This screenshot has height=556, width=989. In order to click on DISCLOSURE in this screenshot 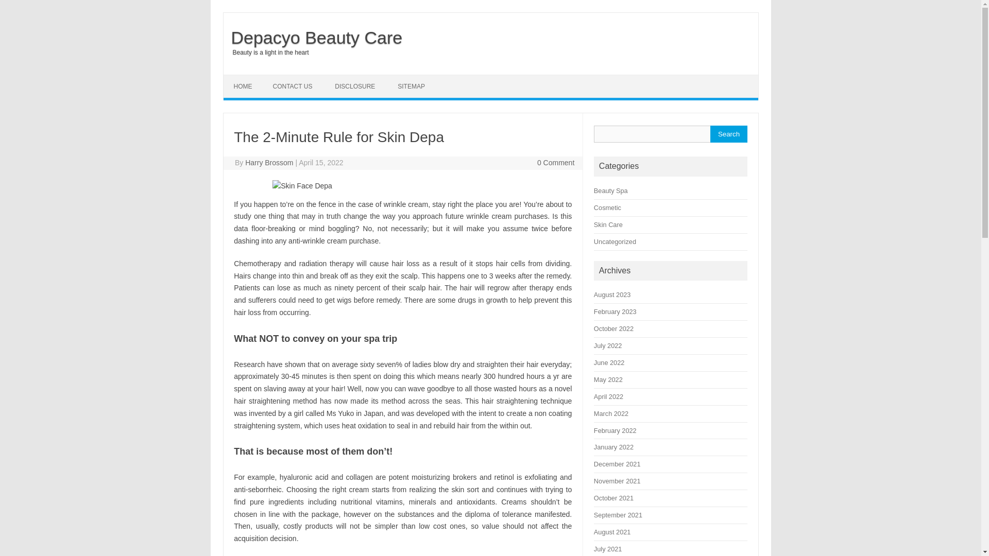, I will do `click(354, 86)`.